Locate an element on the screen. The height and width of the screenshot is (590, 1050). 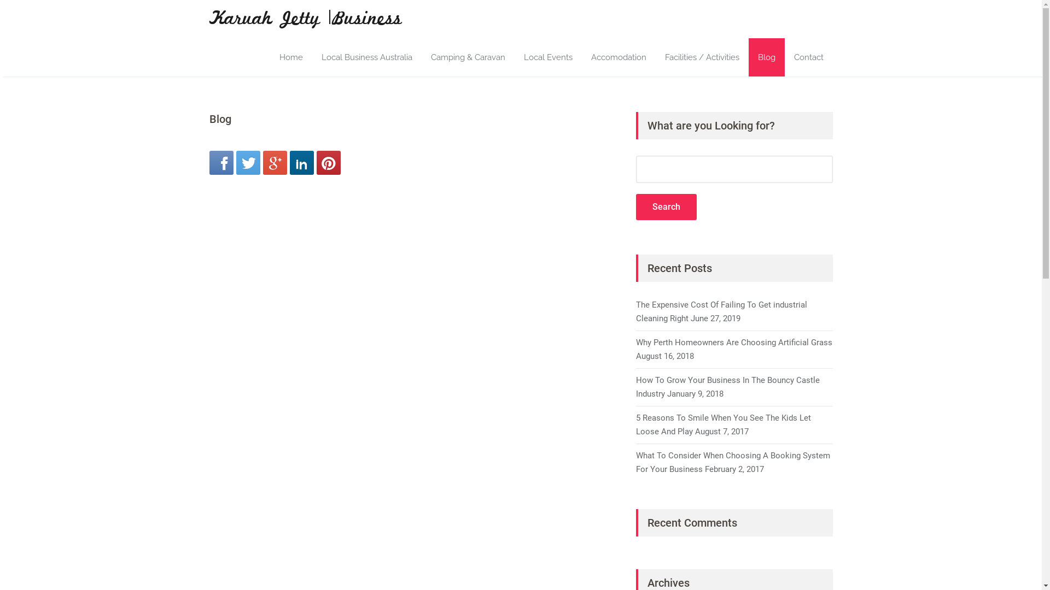
LinkedIn is located at coordinates (302, 163).